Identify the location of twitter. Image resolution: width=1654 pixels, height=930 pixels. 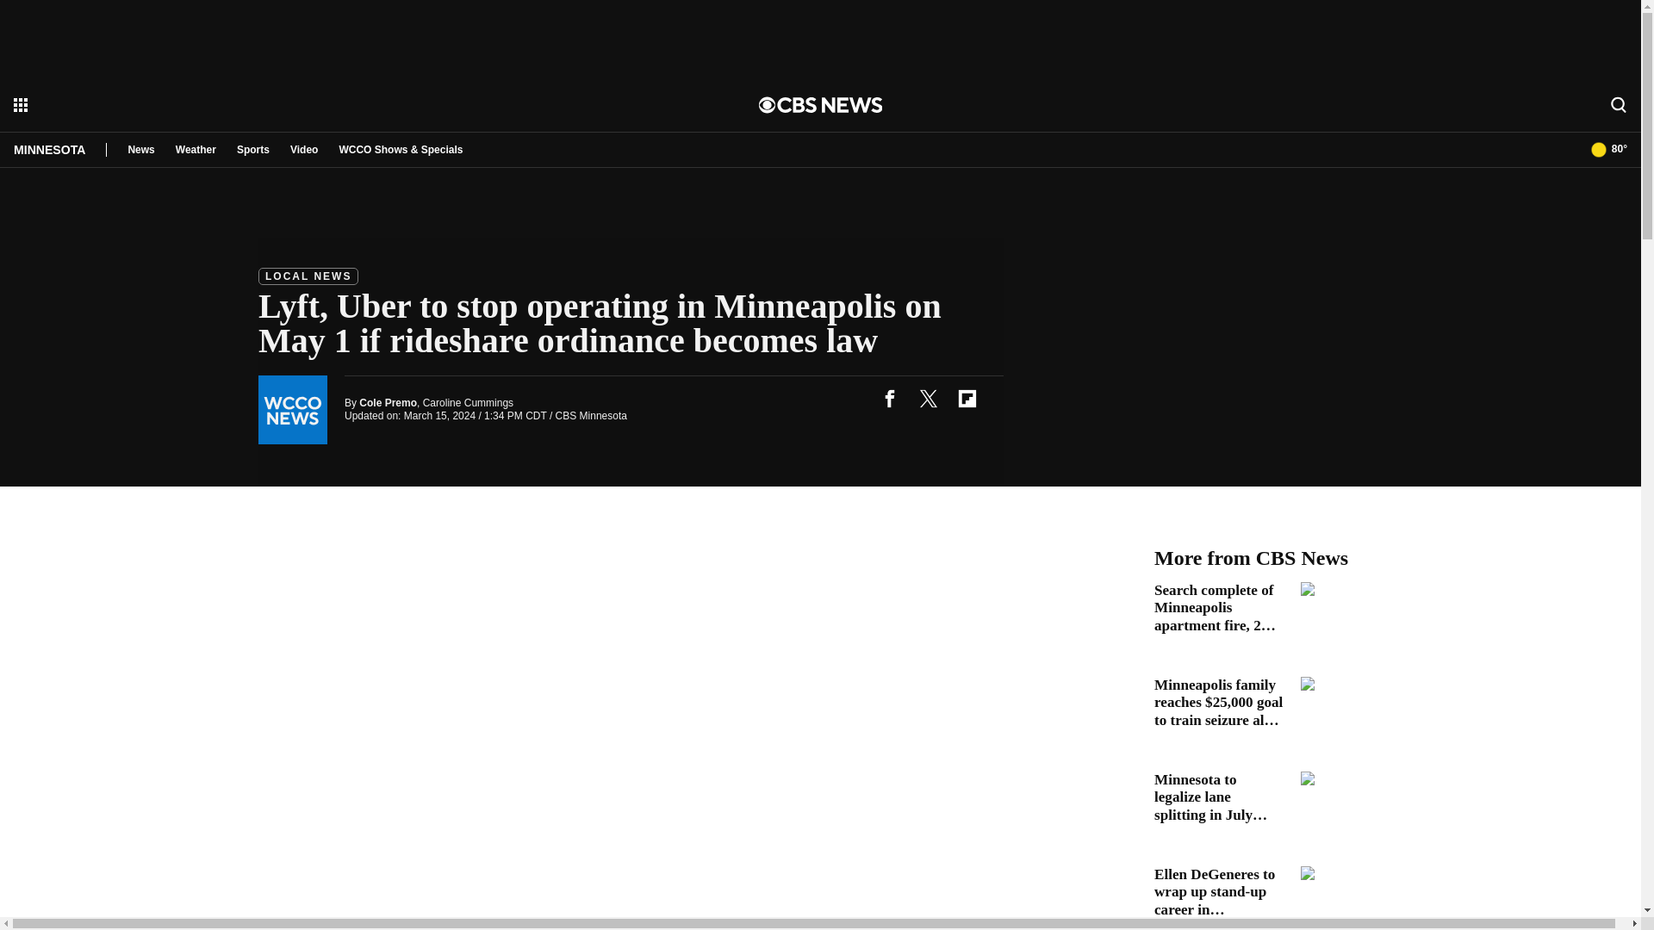
(928, 398).